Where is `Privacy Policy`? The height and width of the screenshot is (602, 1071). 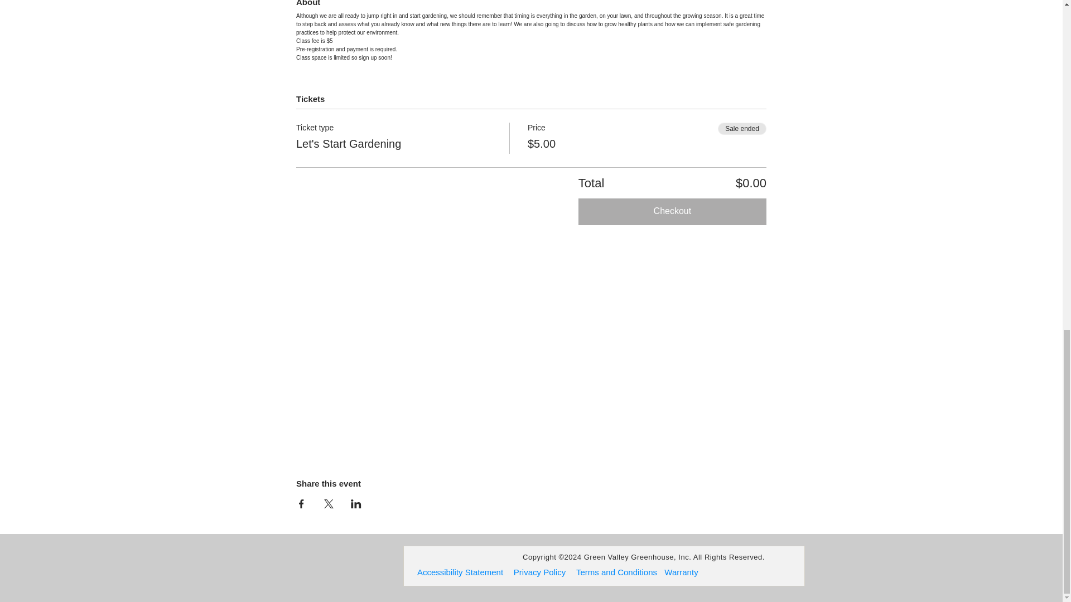
Privacy Policy is located at coordinates (540, 572).